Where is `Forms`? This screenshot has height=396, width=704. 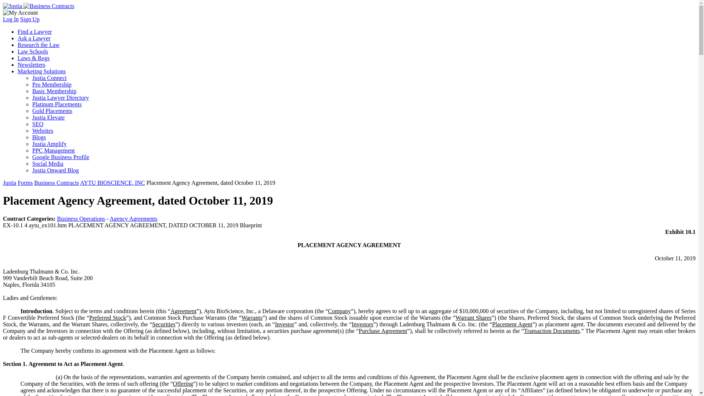
Forms is located at coordinates (25, 183).